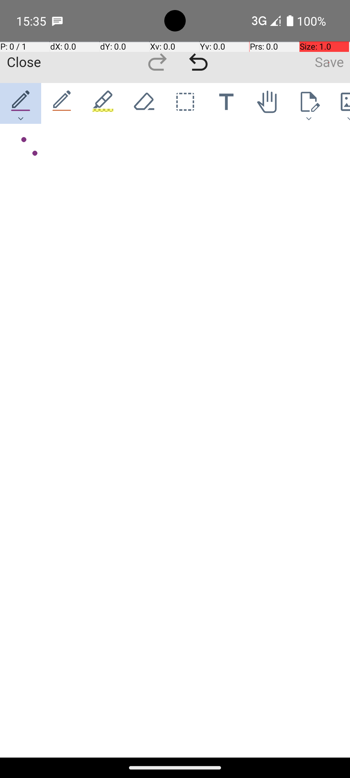  What do you see at coordinates (144, 103) in the screenshot?
I see `Eraser` at bounding box center [144, 103].